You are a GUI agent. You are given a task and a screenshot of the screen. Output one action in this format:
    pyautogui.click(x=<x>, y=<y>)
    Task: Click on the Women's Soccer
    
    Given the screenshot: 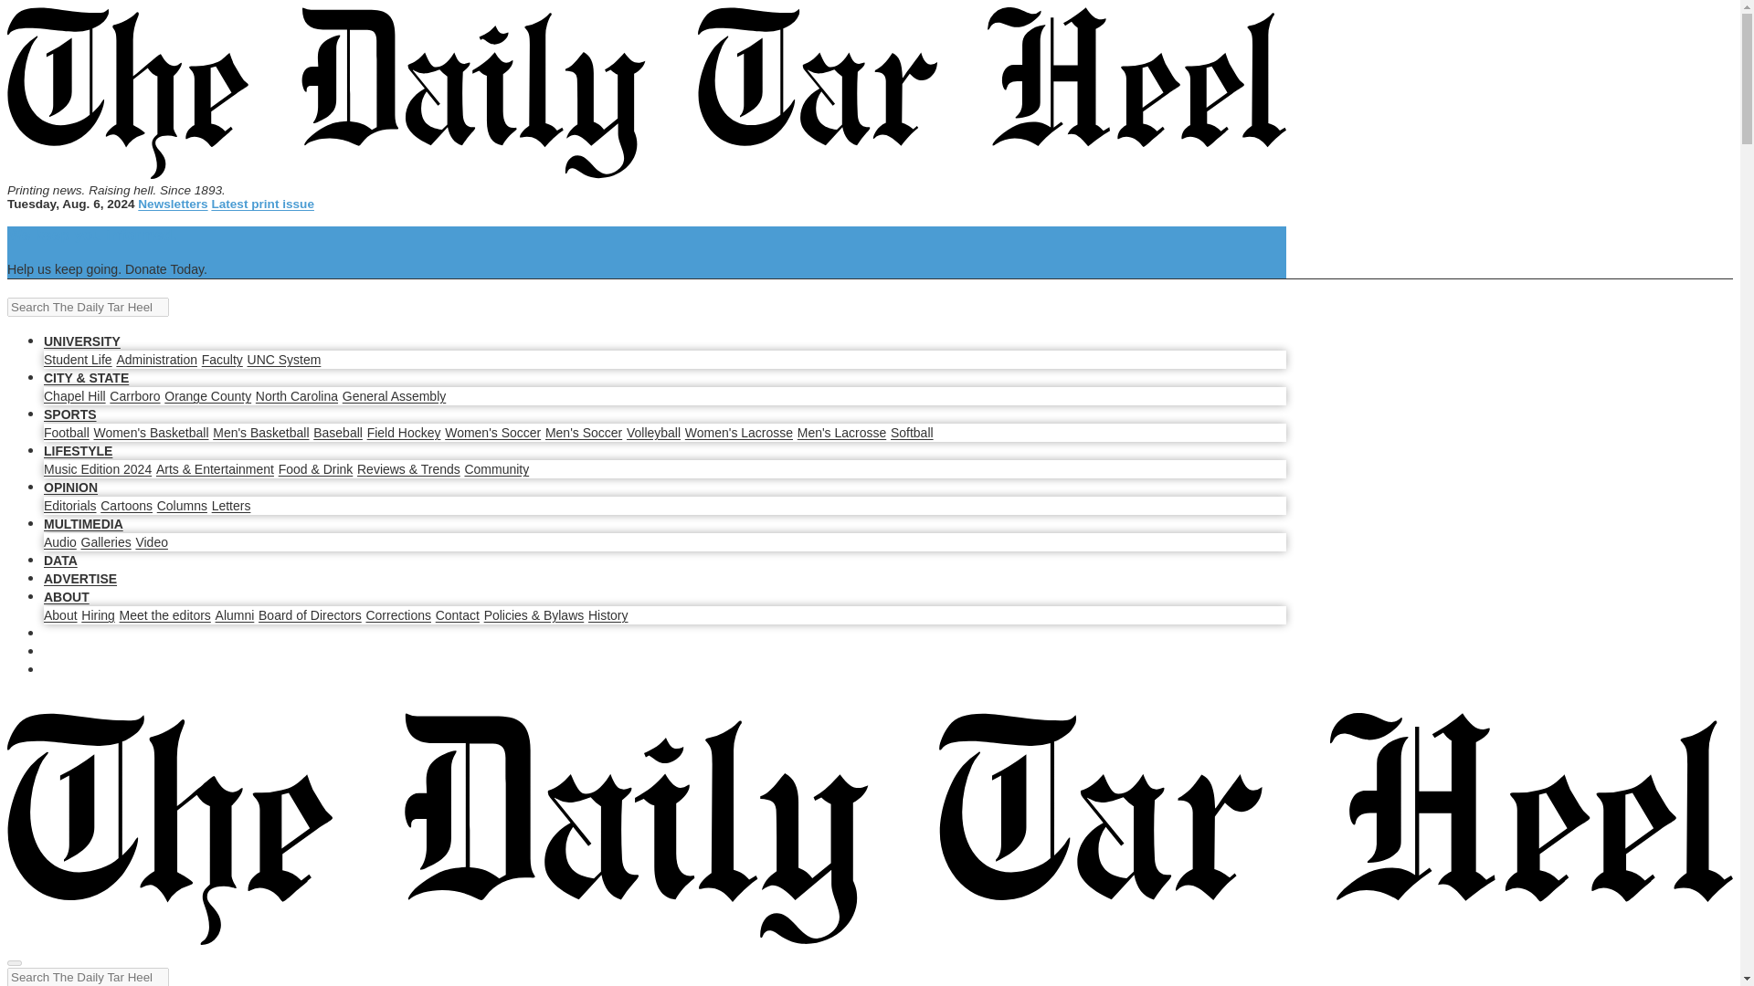 What is the action you would take?
    pyautogui.click(x=492, y=432)
    